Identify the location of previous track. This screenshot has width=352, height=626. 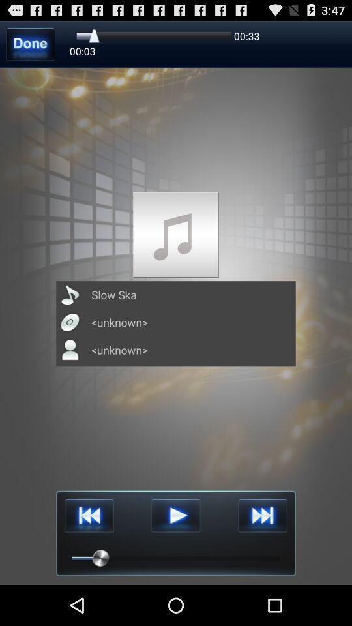
(89, 515).